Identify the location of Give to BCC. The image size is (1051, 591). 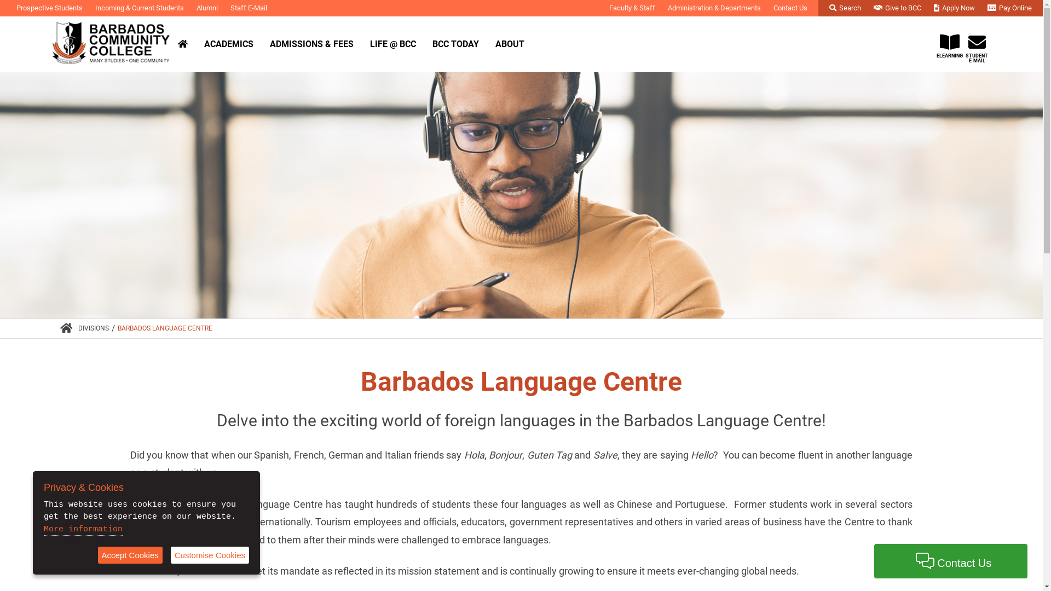
(898, 8).